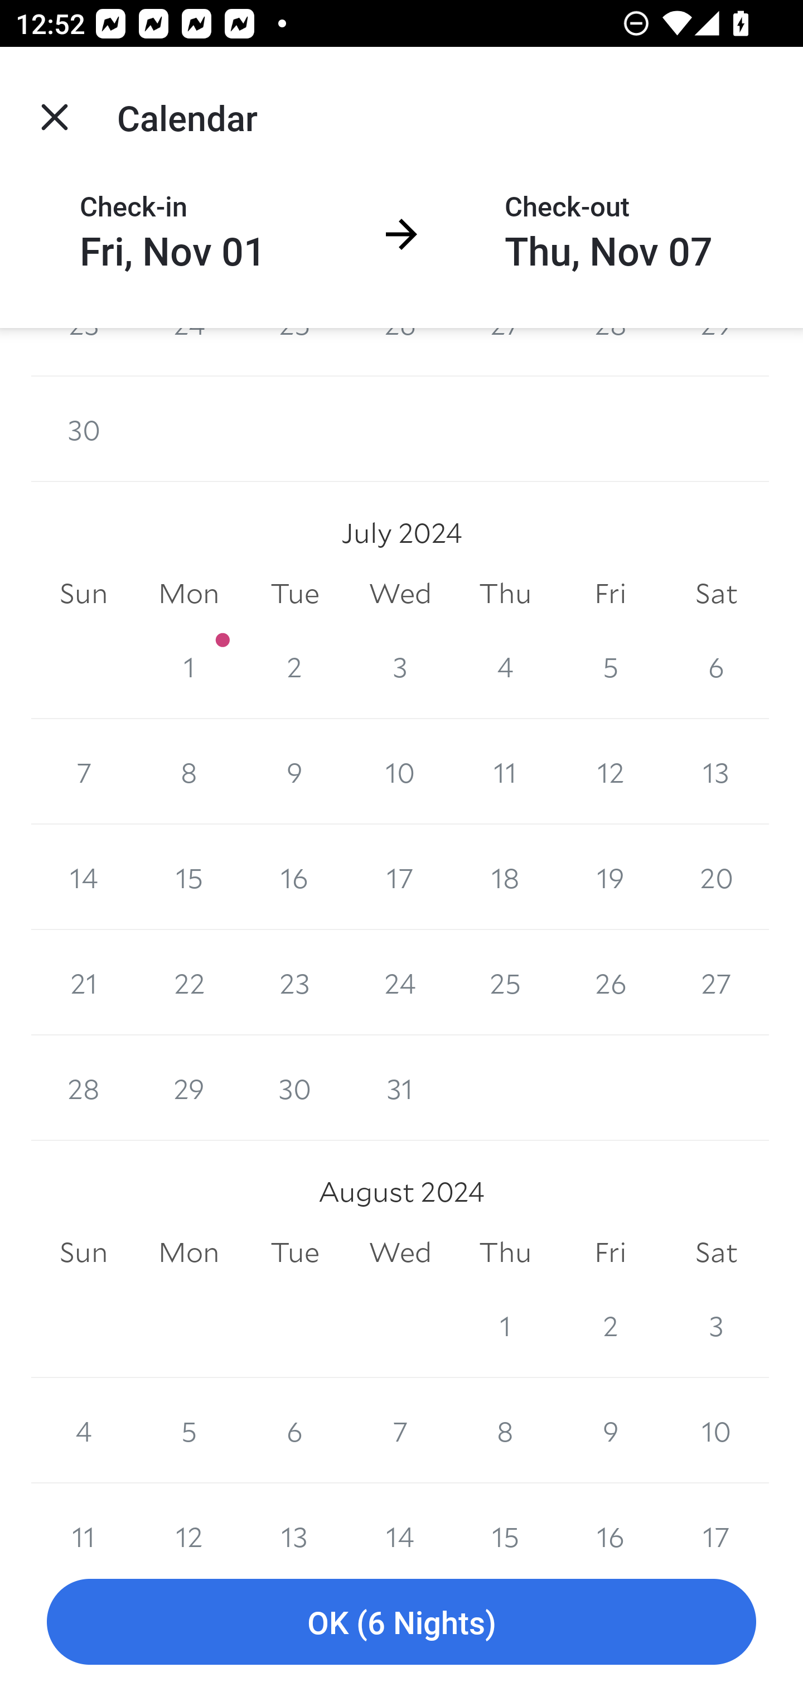 The width and height of the screenshot is (803, 1696). I want to click on Sat, so click(716, 1252).